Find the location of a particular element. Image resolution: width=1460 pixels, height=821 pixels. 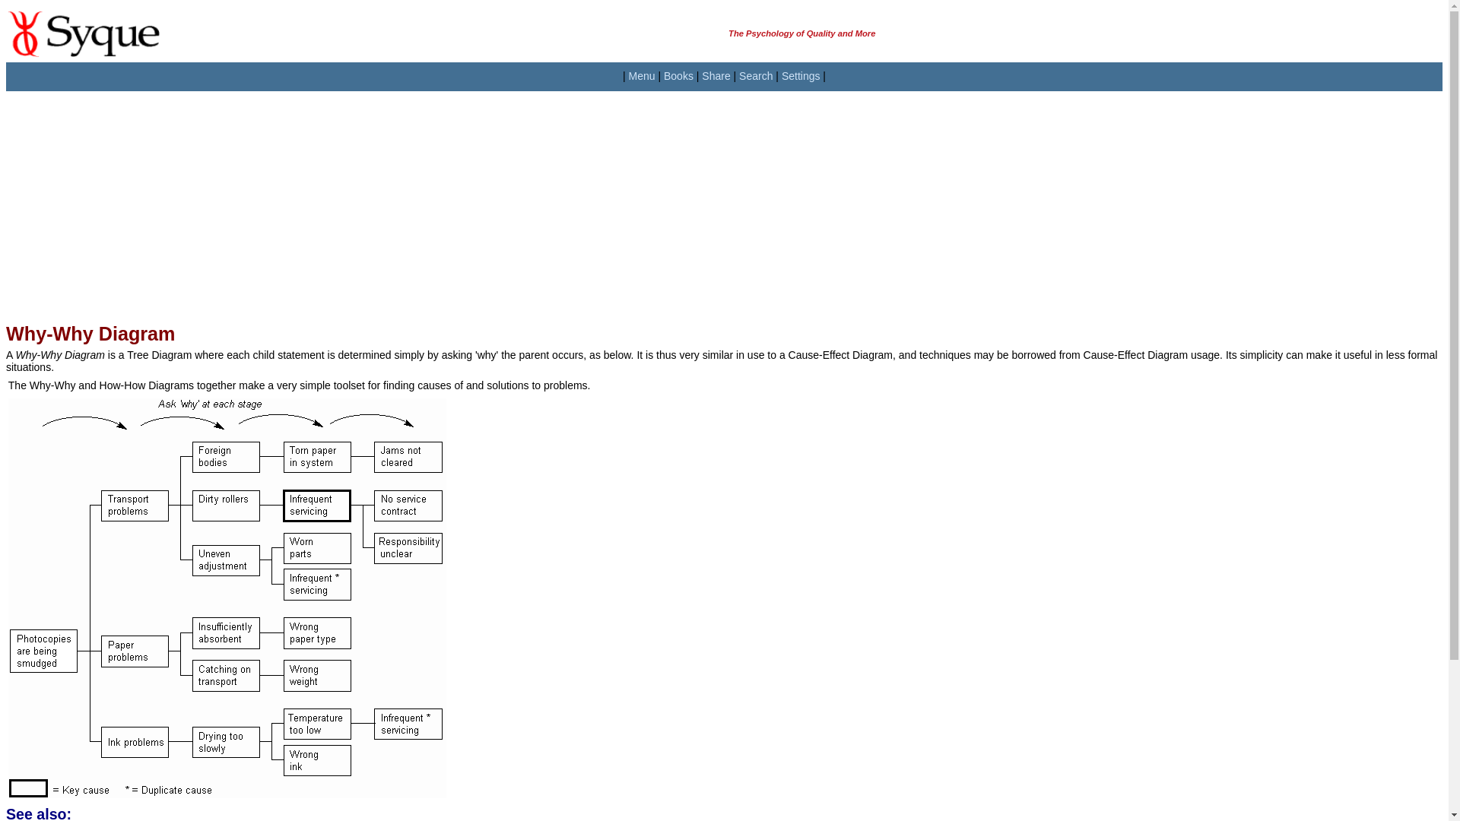

Settings is located at coordinates (801, 76).